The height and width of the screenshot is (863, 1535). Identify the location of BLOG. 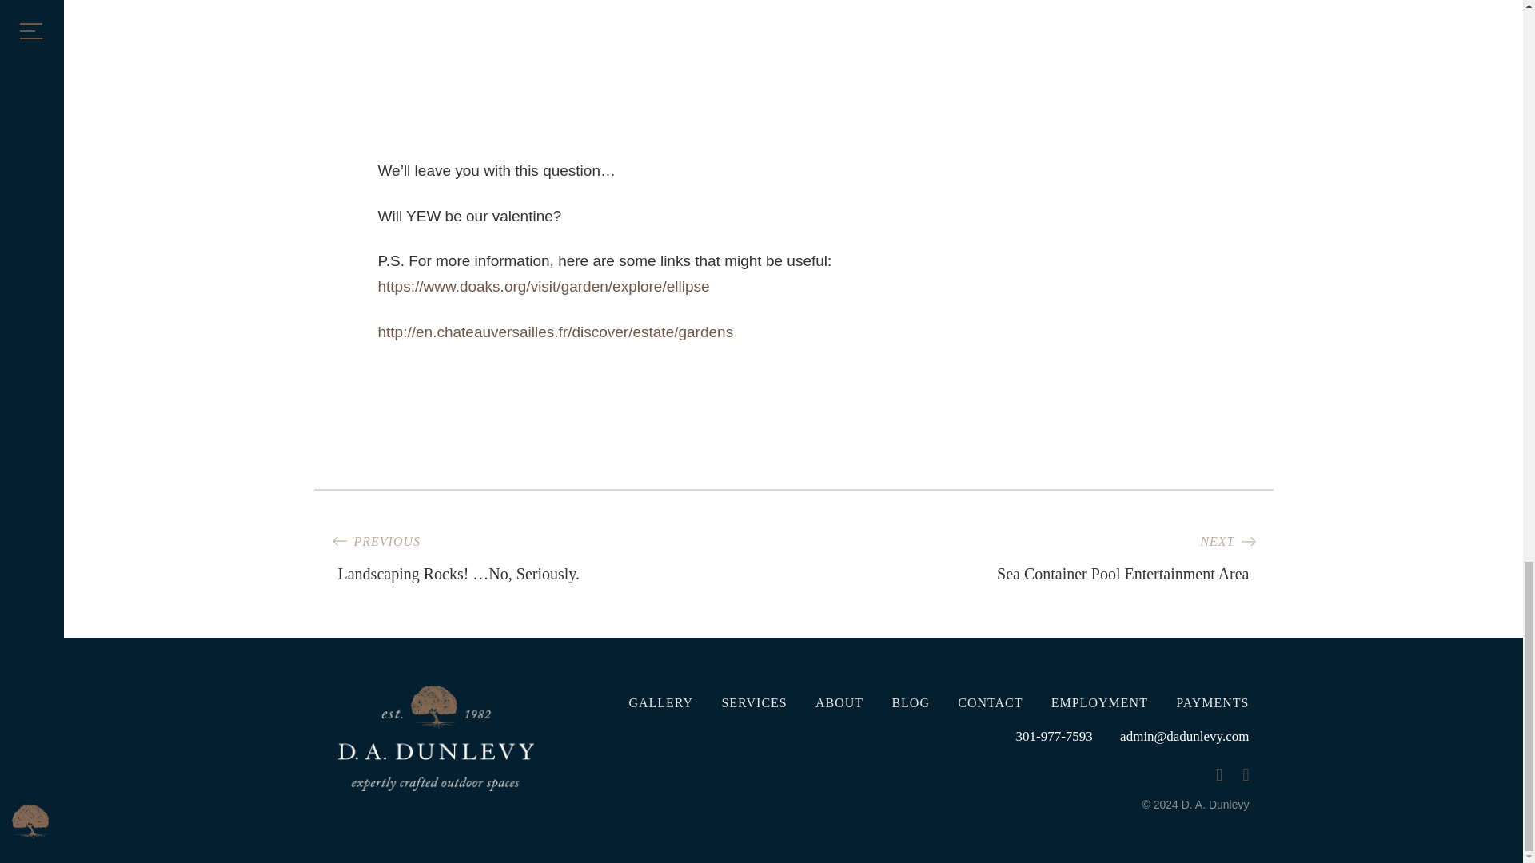
(899, 702).